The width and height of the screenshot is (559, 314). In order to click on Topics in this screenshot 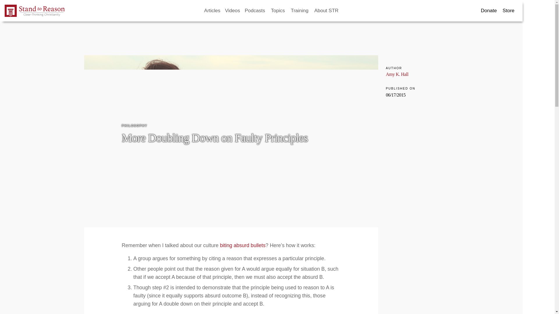, I will do `click(278, 11)`.